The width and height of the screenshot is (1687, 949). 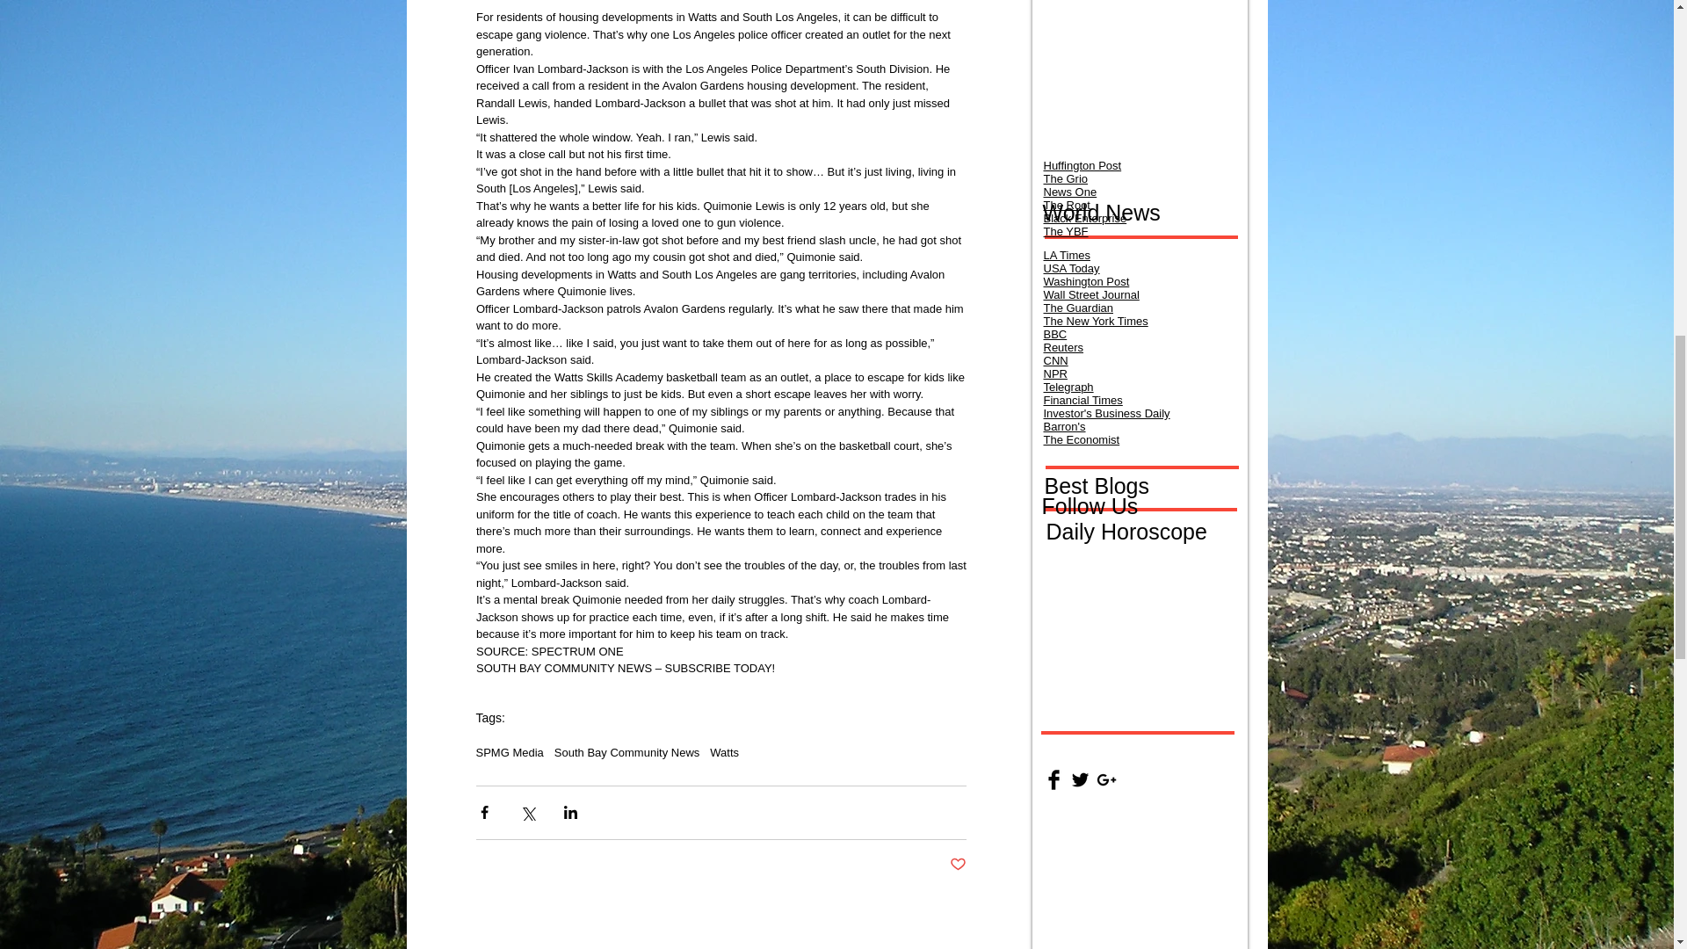 What do you see at coordinates (956, 865) in the screenshot?
I see `Post not marked as liked` at bounding box center [956, 865].